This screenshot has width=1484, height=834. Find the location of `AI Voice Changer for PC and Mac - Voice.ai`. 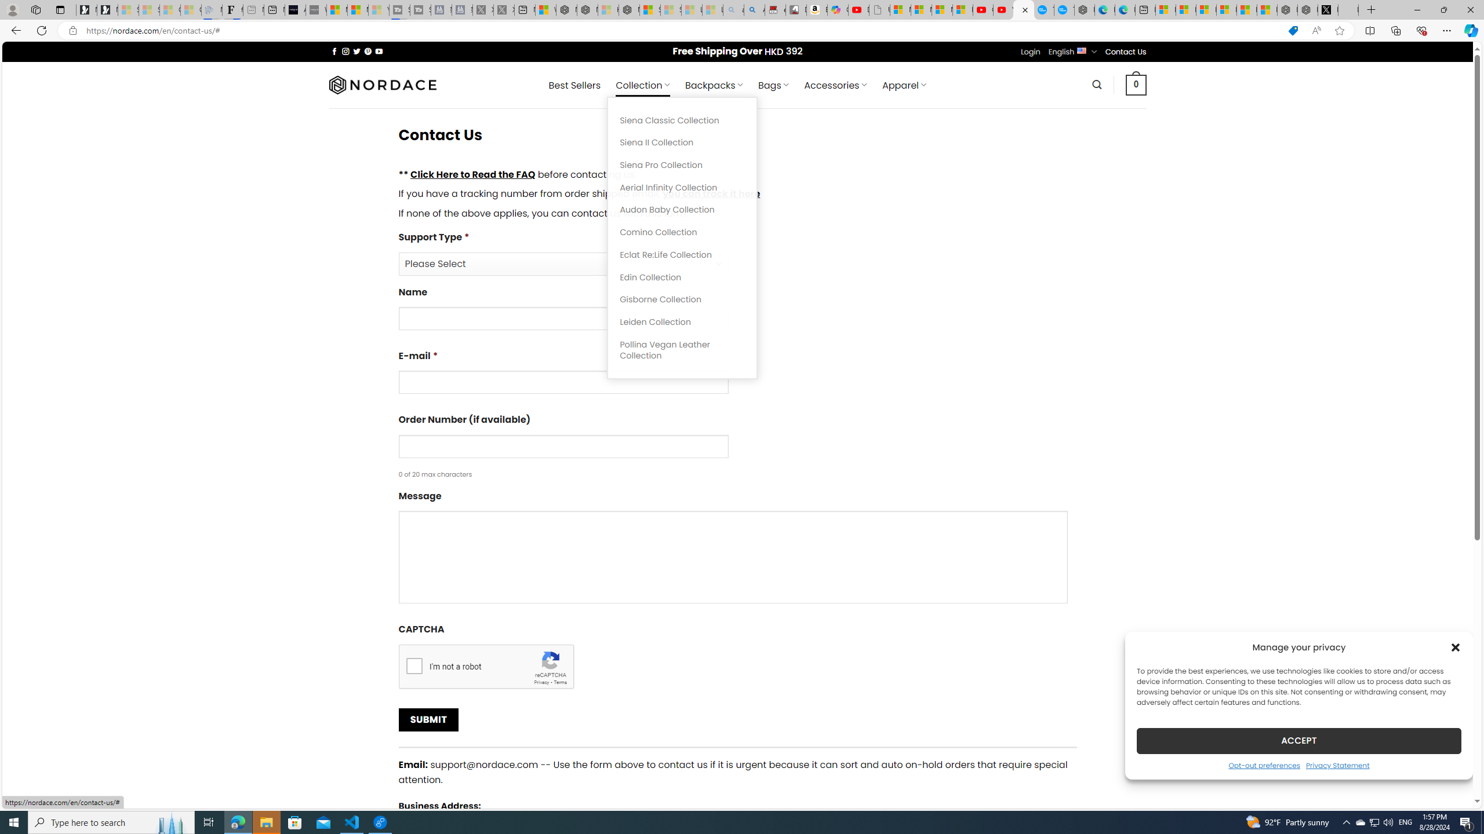

AI Voice Changer for PC and Mac - Voice.ai is located at coordinates (295, 10).